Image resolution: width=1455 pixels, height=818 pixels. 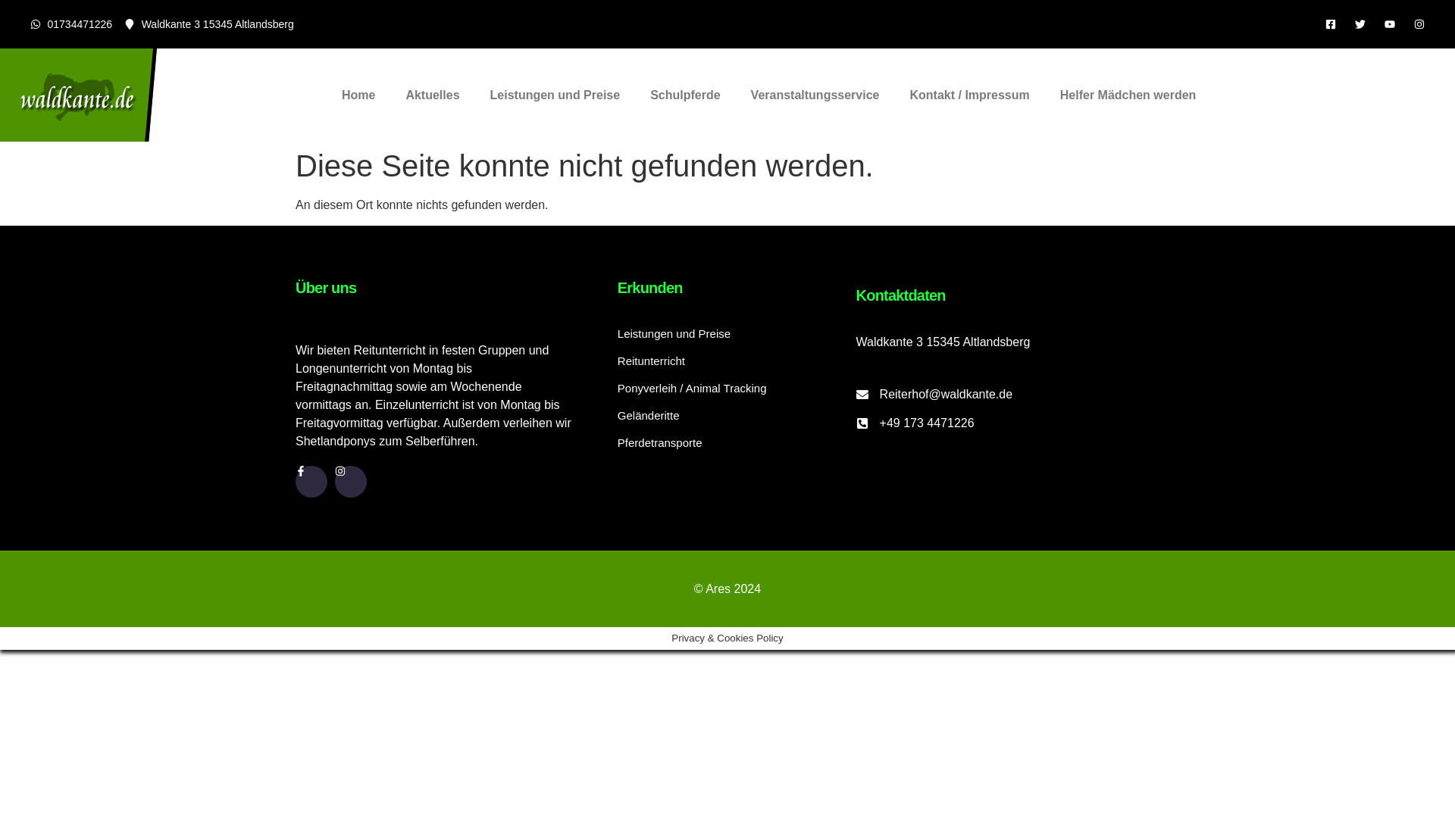 What do you see at coordinates (555, 95) in the screenshot?
I see `Leistungen und Preise` at bounding box center [555, 95].